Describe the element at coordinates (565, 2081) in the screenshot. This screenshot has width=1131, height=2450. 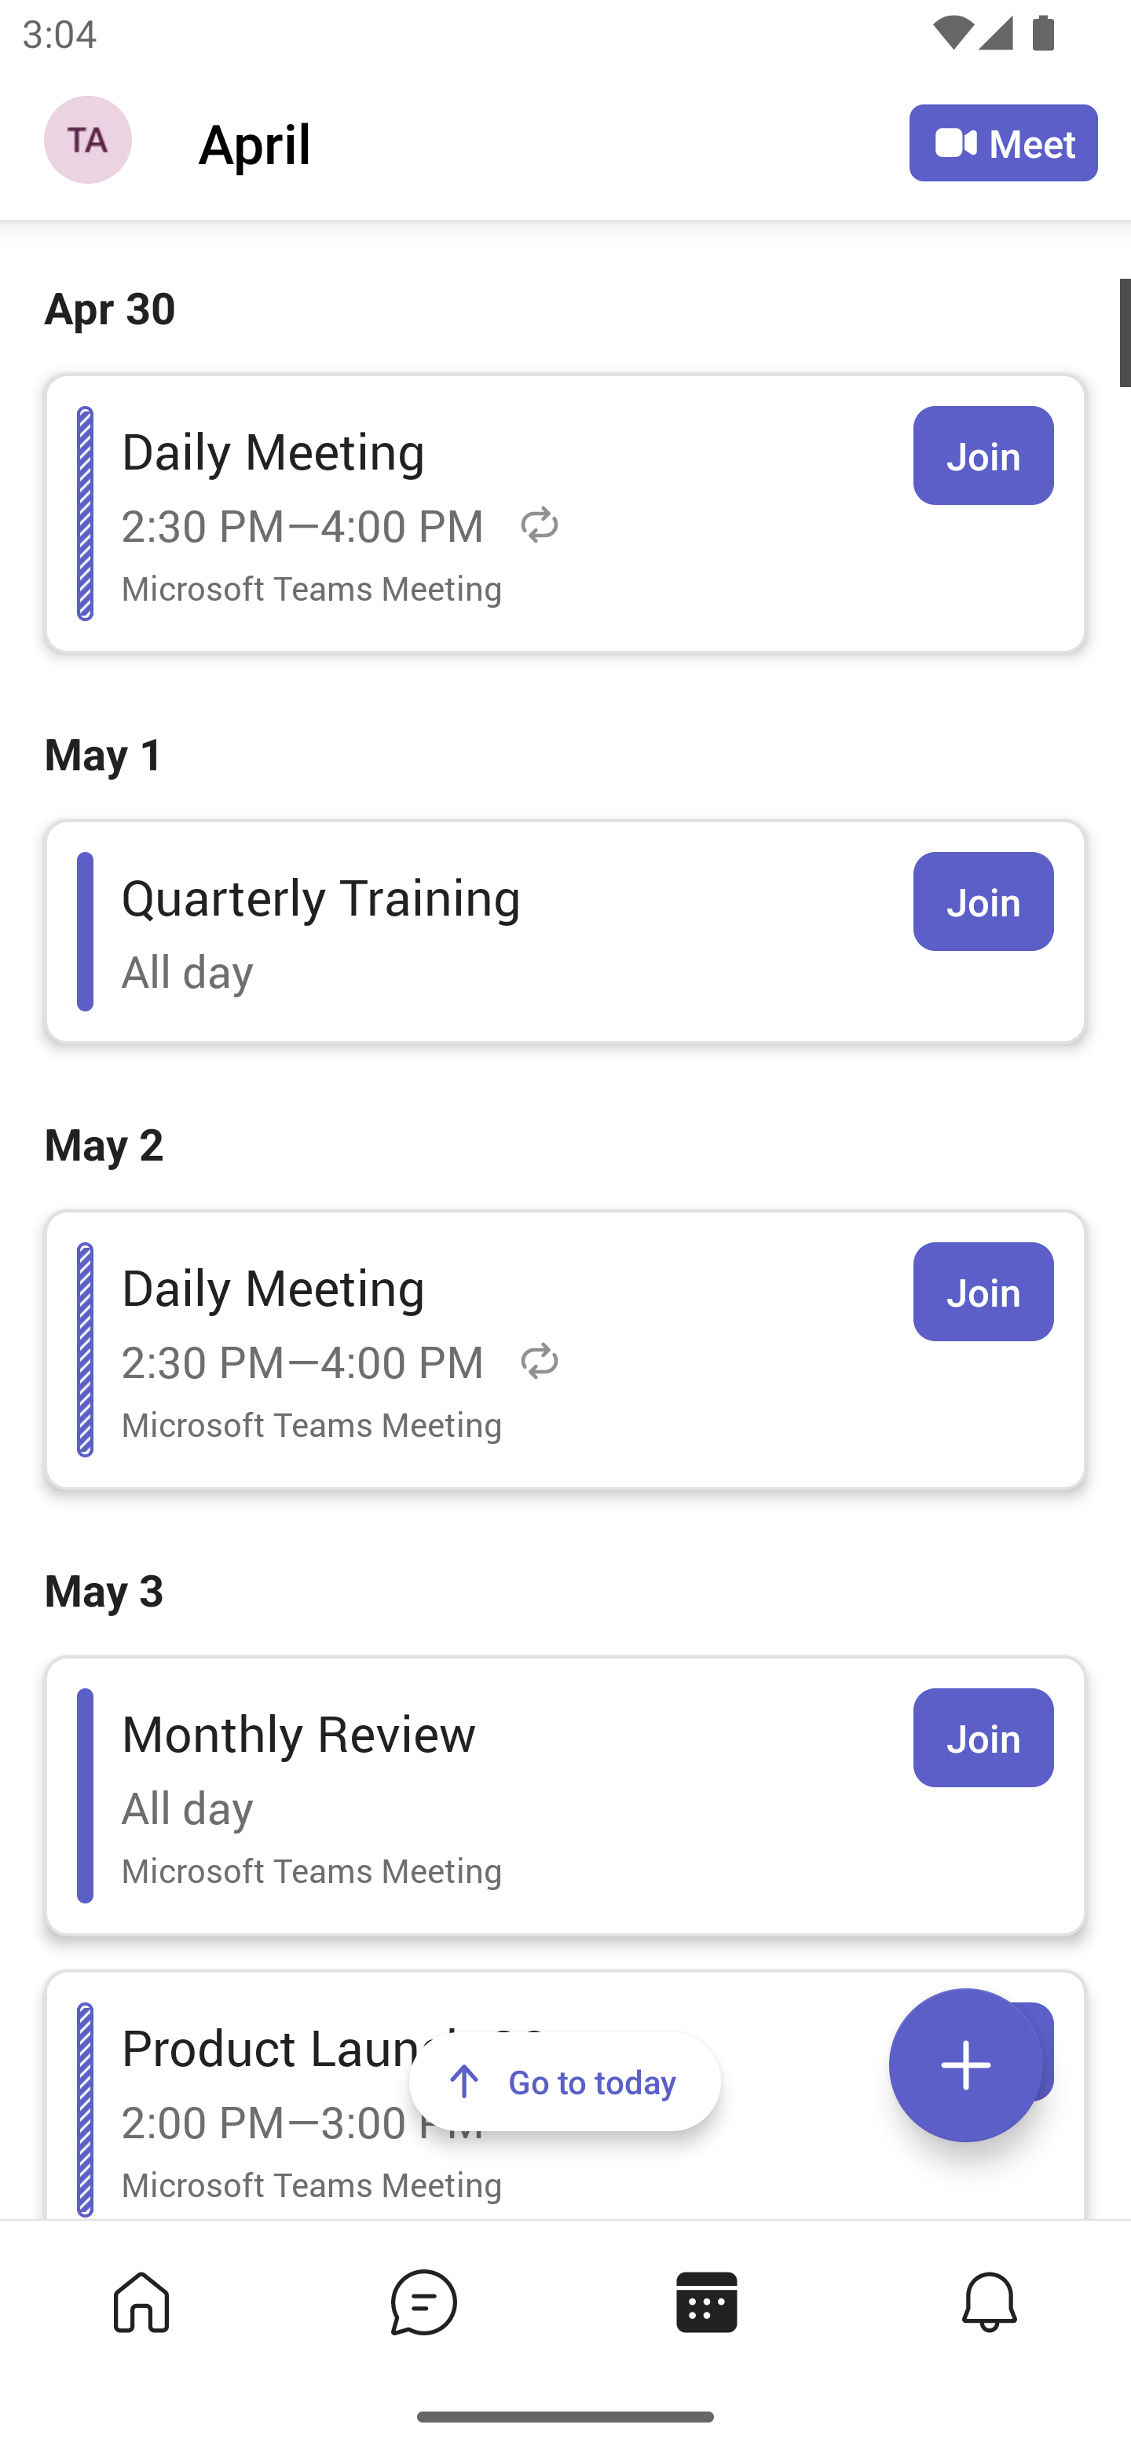
I see `Go to today` at that location.